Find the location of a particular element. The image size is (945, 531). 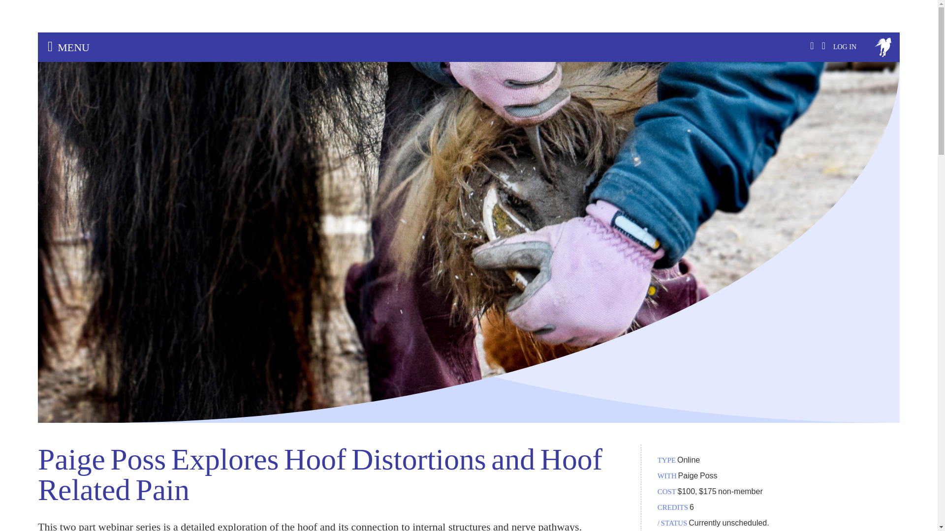

MENU is located at coordinates (469, 47).